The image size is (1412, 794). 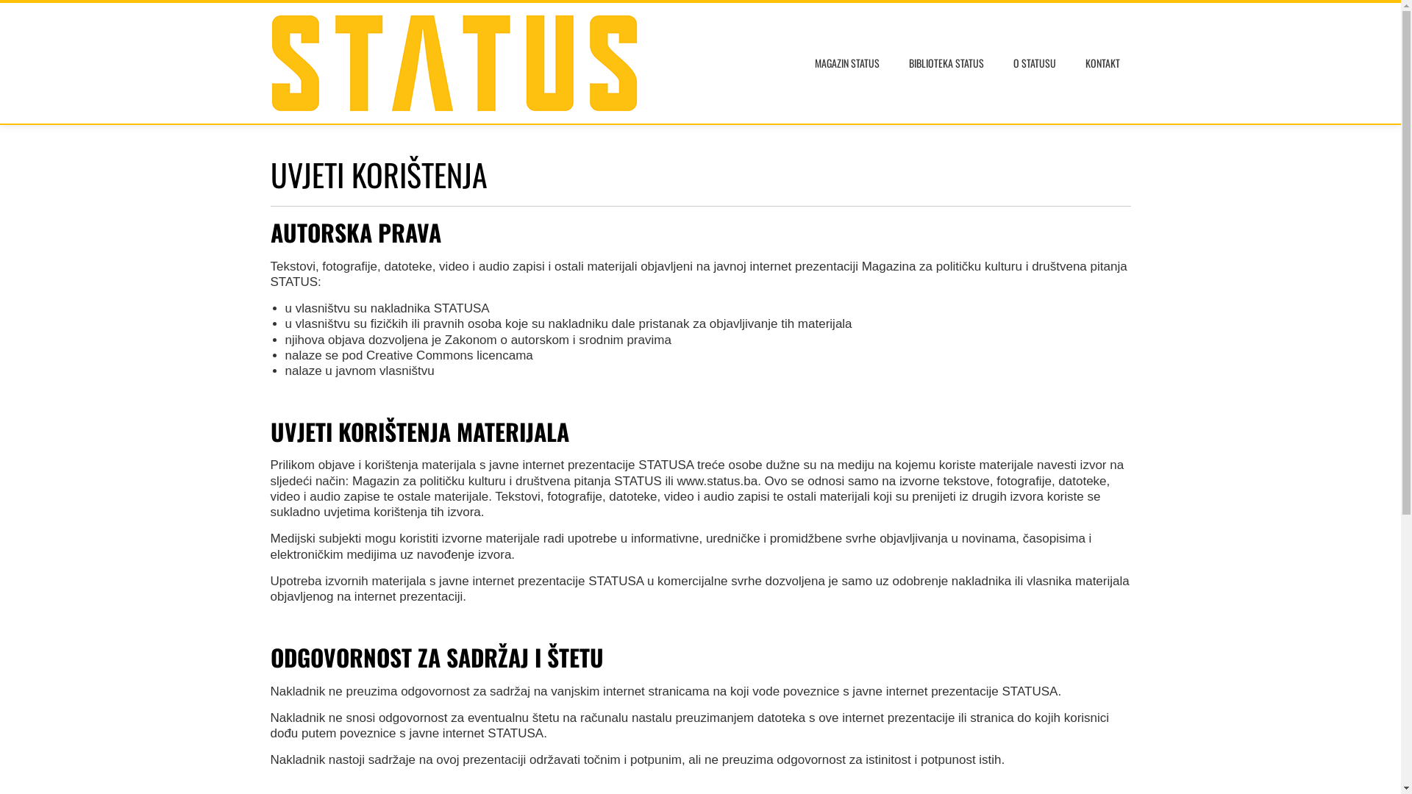 What do you see at coordinates (1102, 63) in the screenshot?
I see `KONTAKT` at bounding box center [1102, 63].